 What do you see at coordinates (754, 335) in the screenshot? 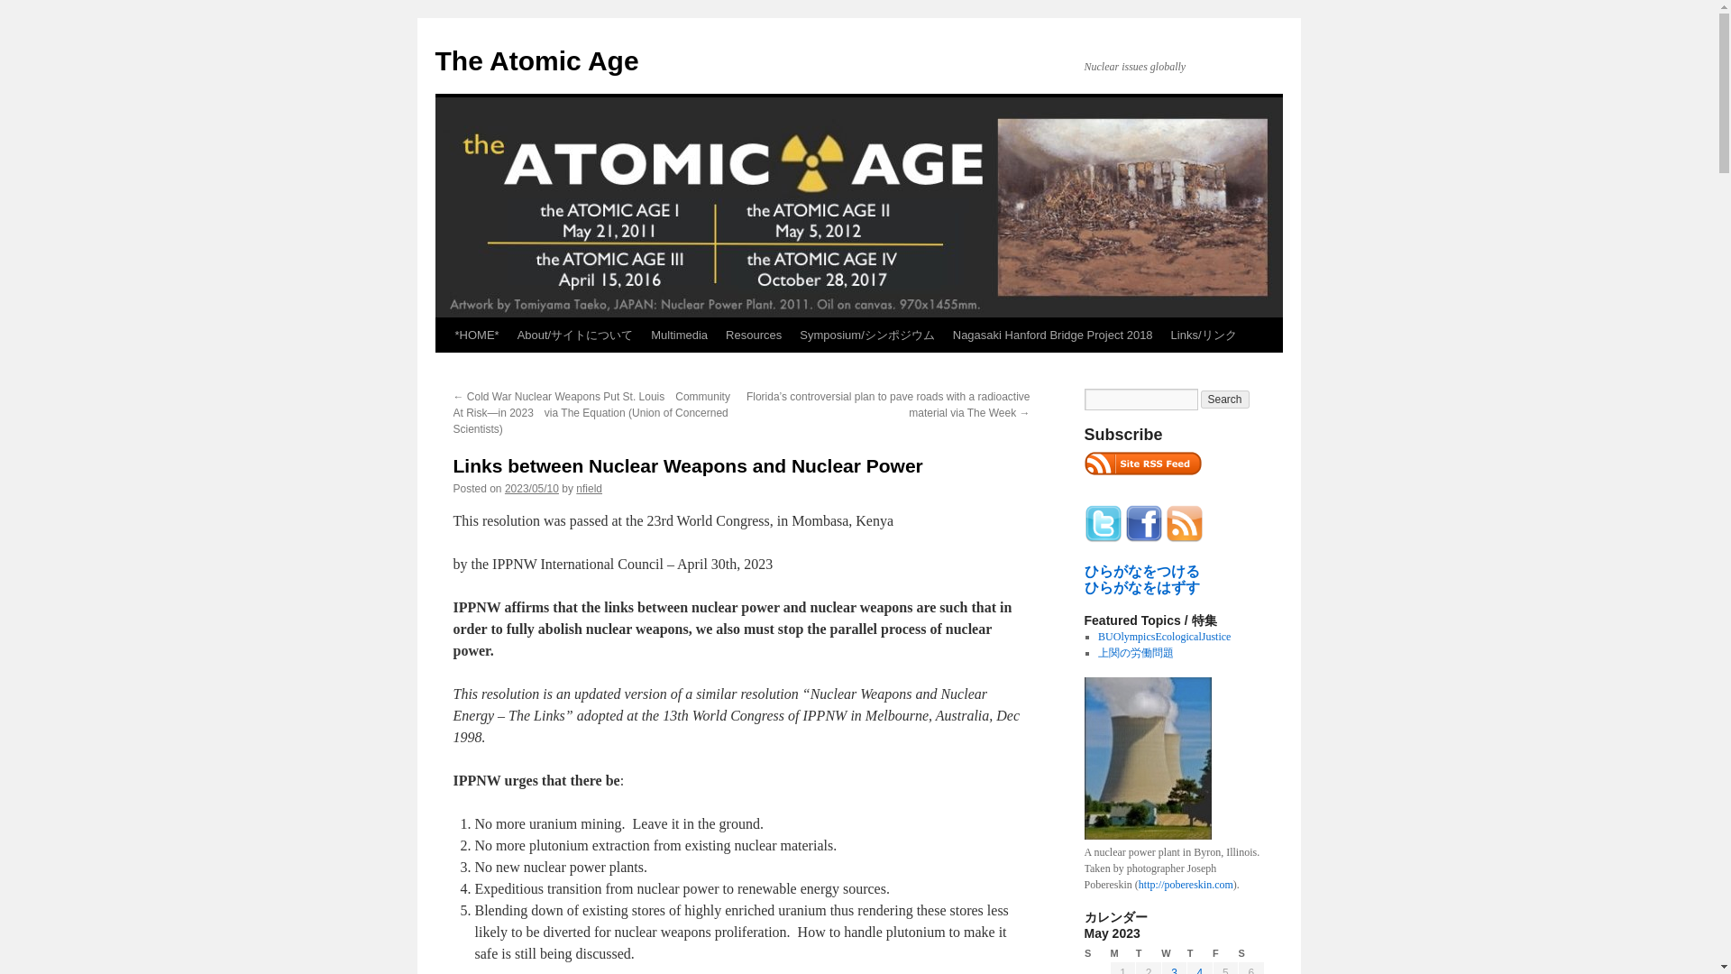
I see `Resources` at bounding box center [754, 335].